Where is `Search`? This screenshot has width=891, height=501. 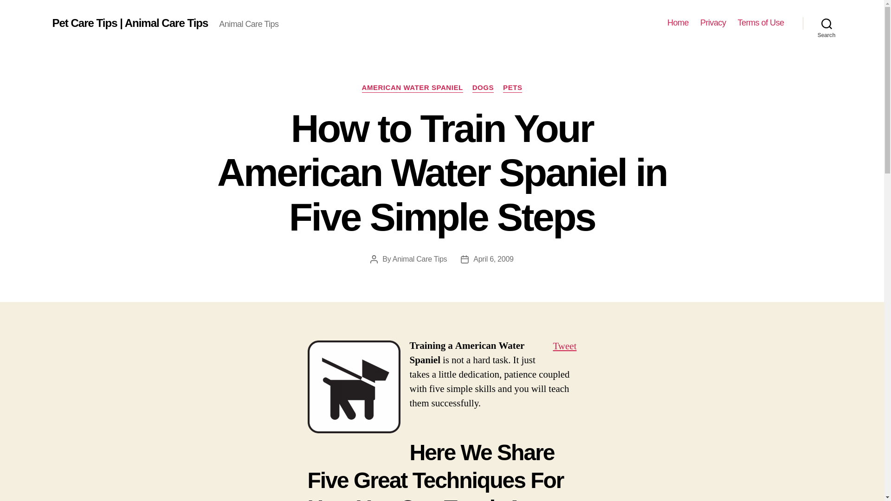 Search is located at coordinates (826, 23).